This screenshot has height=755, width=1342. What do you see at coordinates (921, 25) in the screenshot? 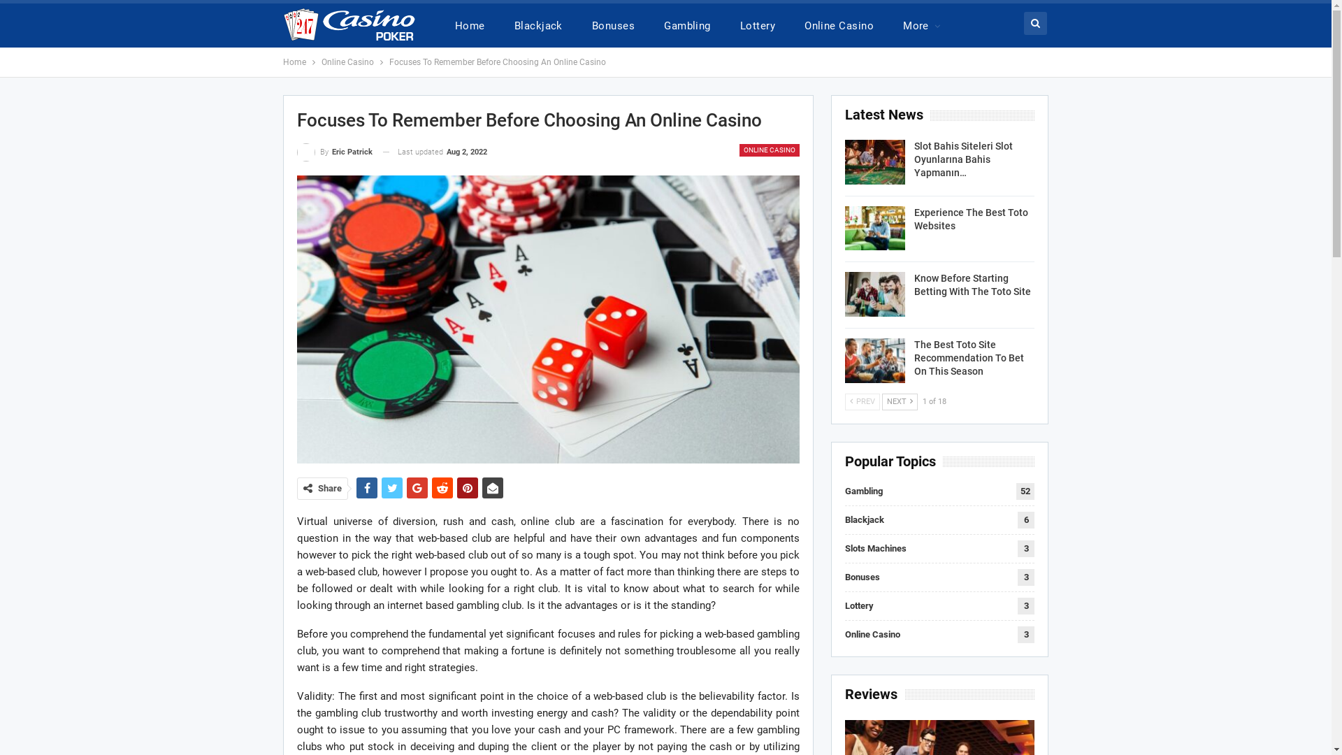
I see `More` at bounding box center [921, 25].